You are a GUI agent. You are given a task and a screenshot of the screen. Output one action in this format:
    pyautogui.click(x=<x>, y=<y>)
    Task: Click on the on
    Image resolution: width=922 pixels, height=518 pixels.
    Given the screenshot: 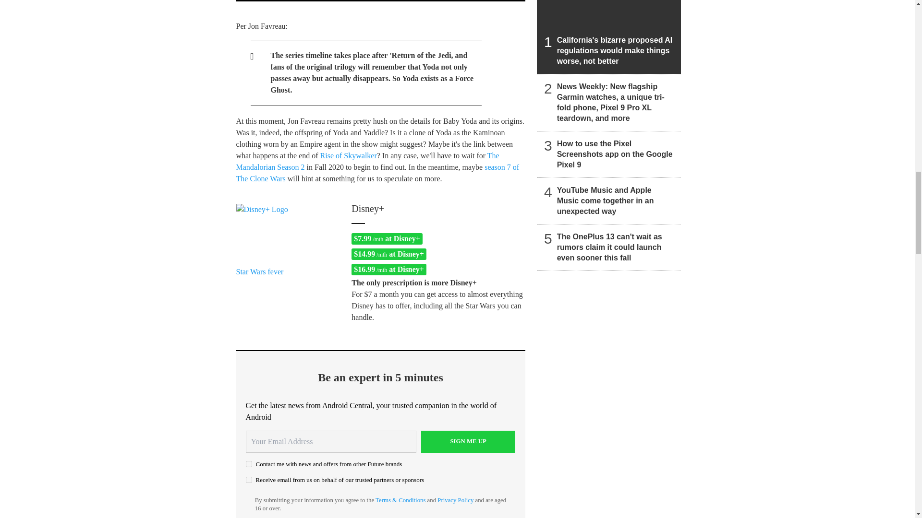 What is the action you would take?
    pyautogui.click(x=249, y=480)
    